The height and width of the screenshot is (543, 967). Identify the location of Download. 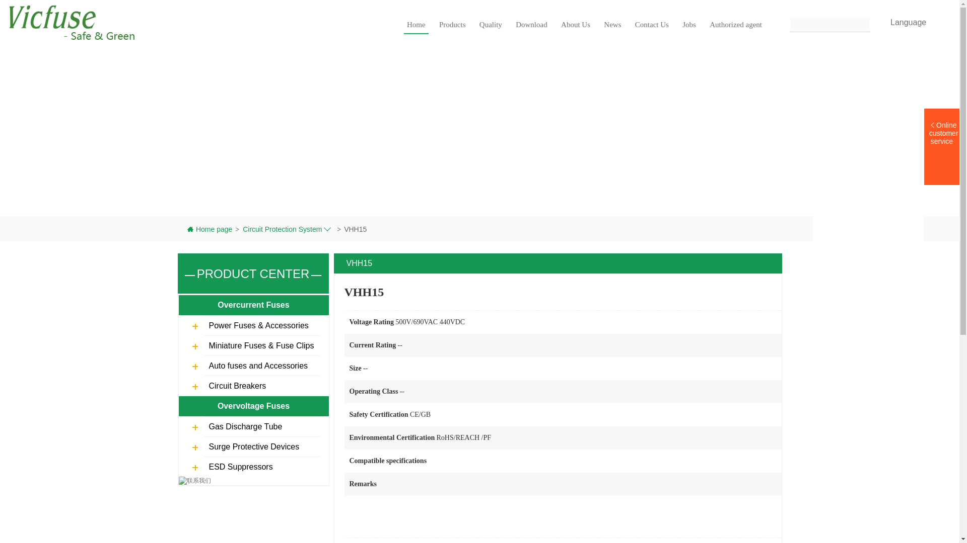
(531, 24).